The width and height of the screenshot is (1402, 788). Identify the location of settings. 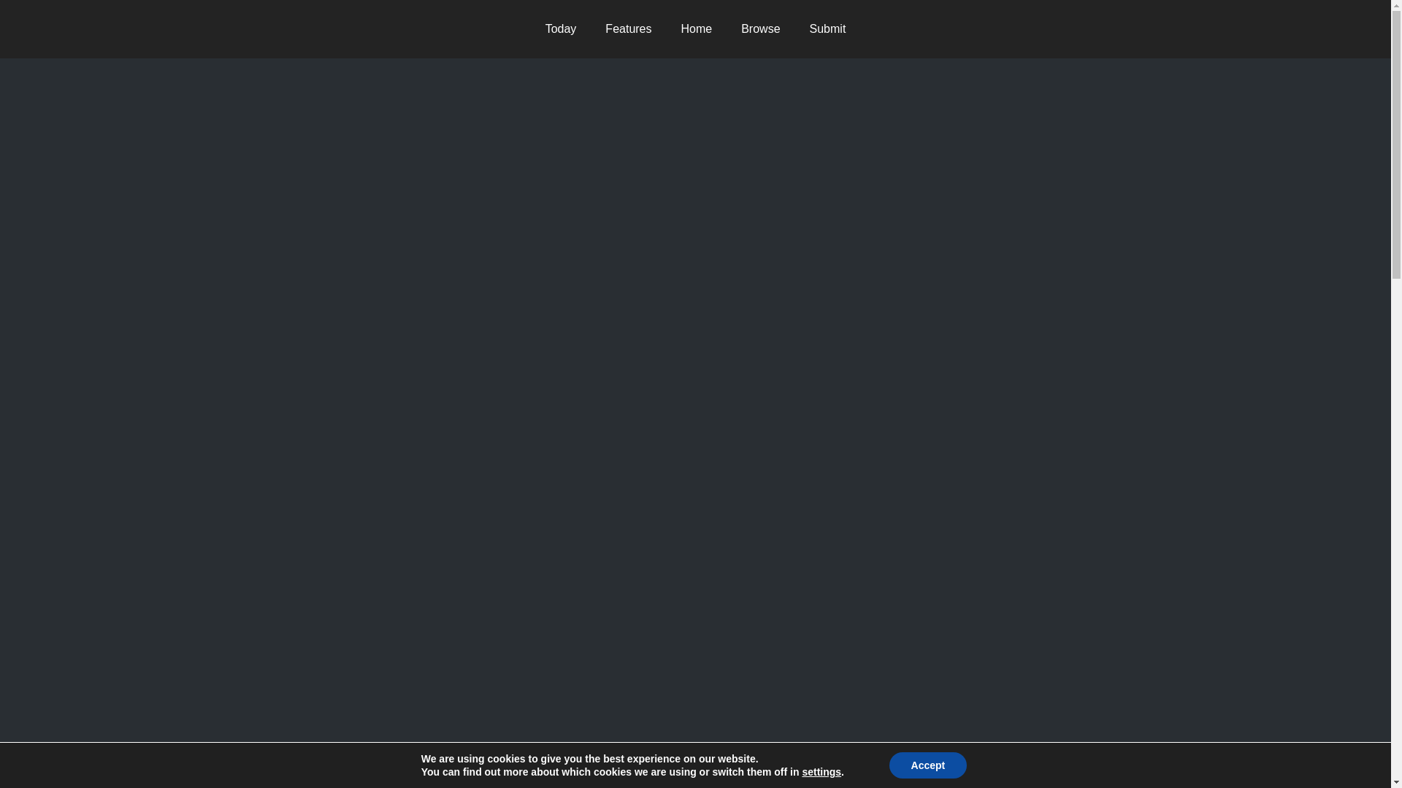
(821, 772).